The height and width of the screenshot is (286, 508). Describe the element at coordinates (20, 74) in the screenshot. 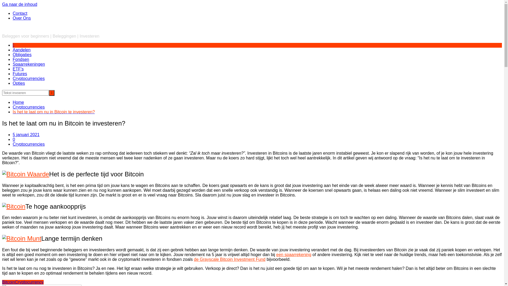

I see `Futures` at that location.